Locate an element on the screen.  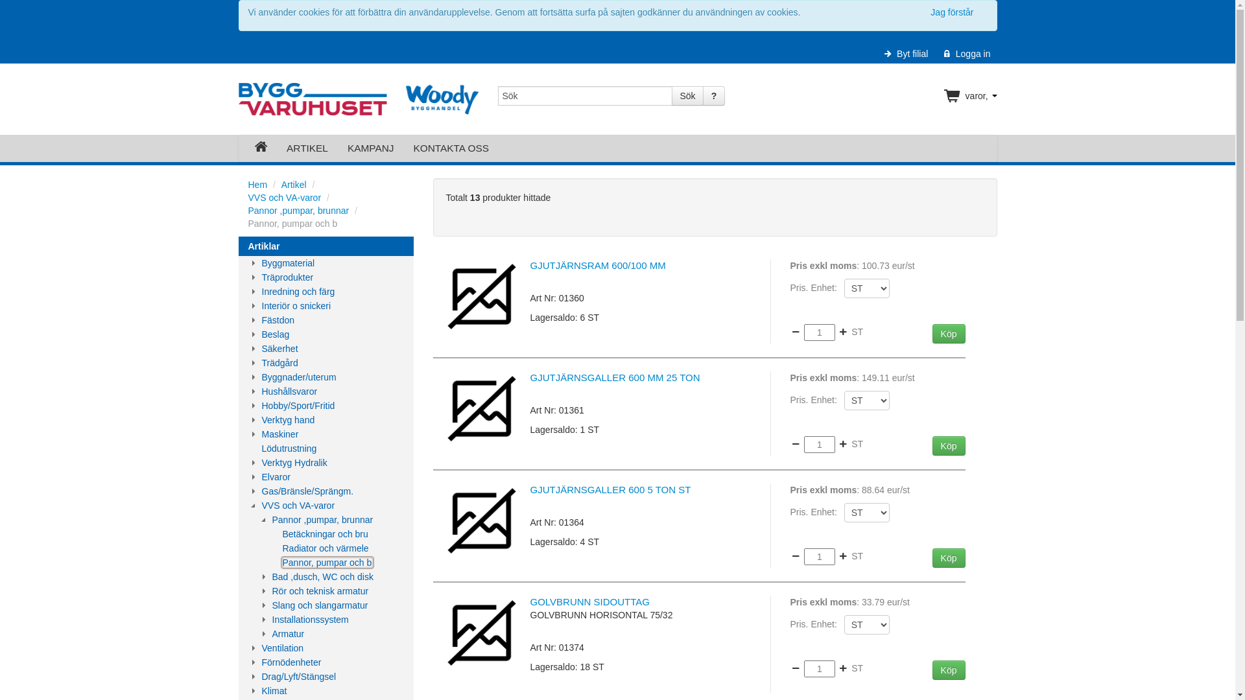
Bad ,dusch, WC och disk is located at coordinates (323, 577).